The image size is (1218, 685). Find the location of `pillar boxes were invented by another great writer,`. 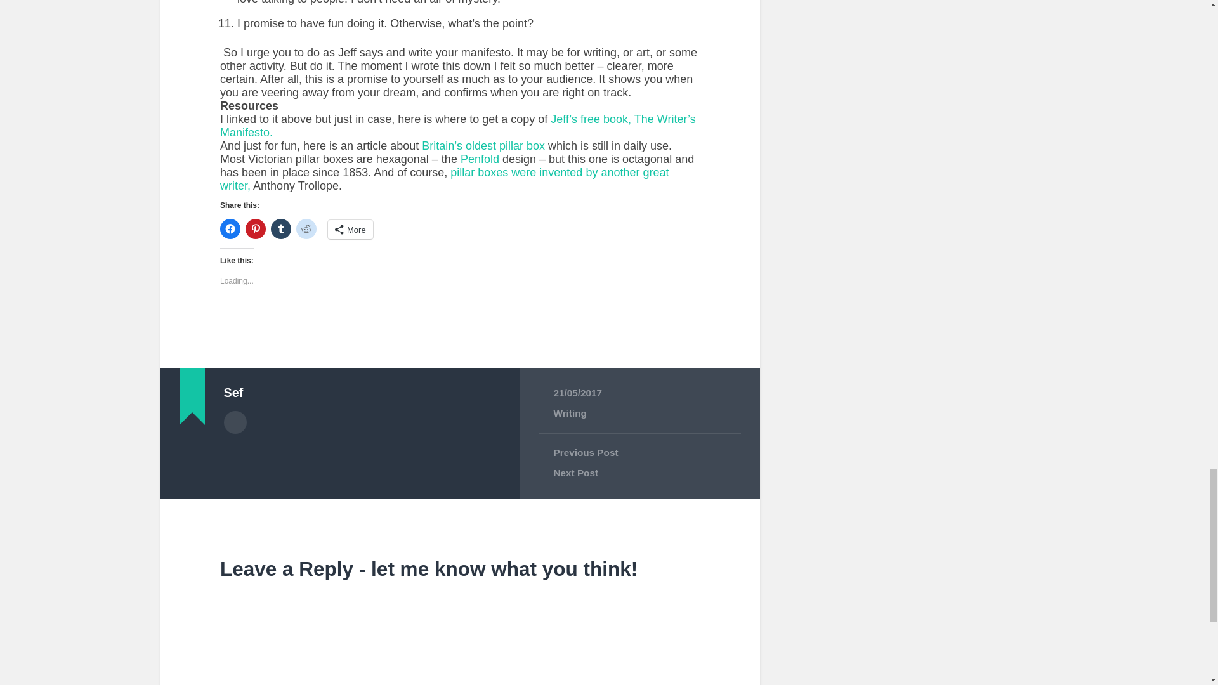

pillar boxes were invented by another great writer, is located at coordinates (444, 179).